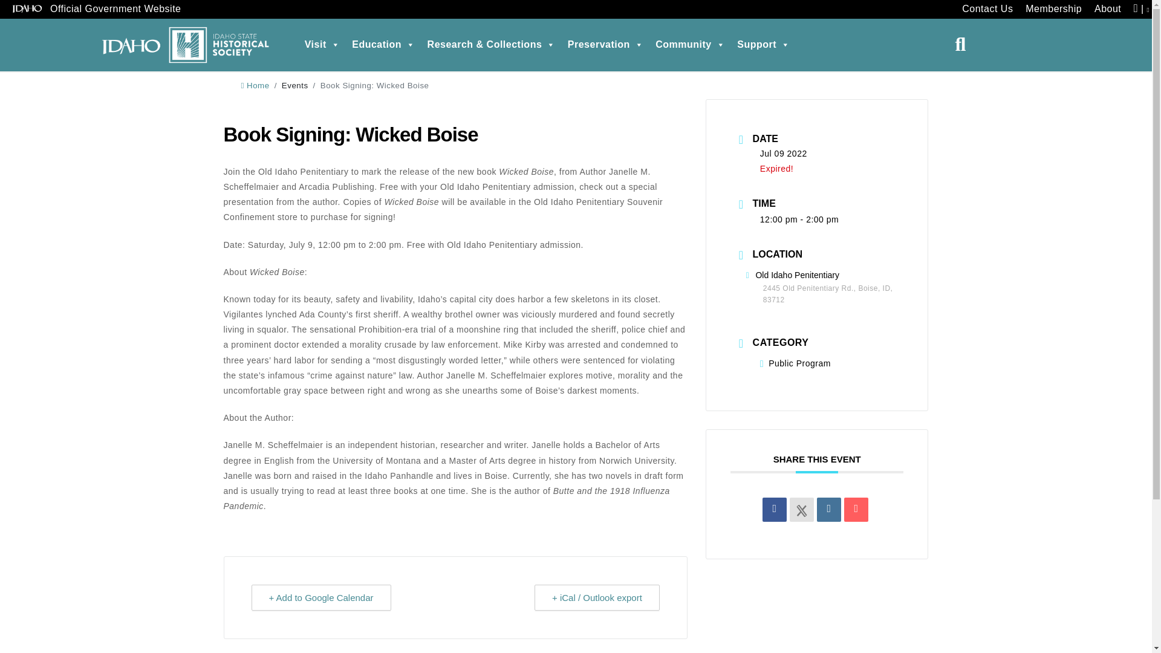 Image resolution: width=1161 pixels, height=653 pixels. What do you see at coordinates (255, 85) in the screenshot?
I see `home` at bounding box center [255, 85].